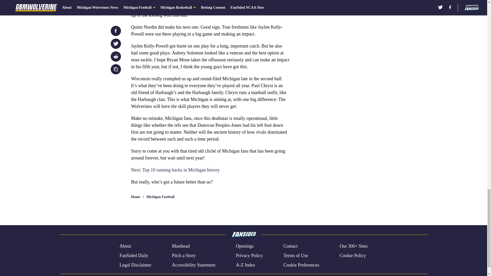  Describe the element at coordinates (353, 256) in the screenshot. I see `Cookie Policy` at that location.